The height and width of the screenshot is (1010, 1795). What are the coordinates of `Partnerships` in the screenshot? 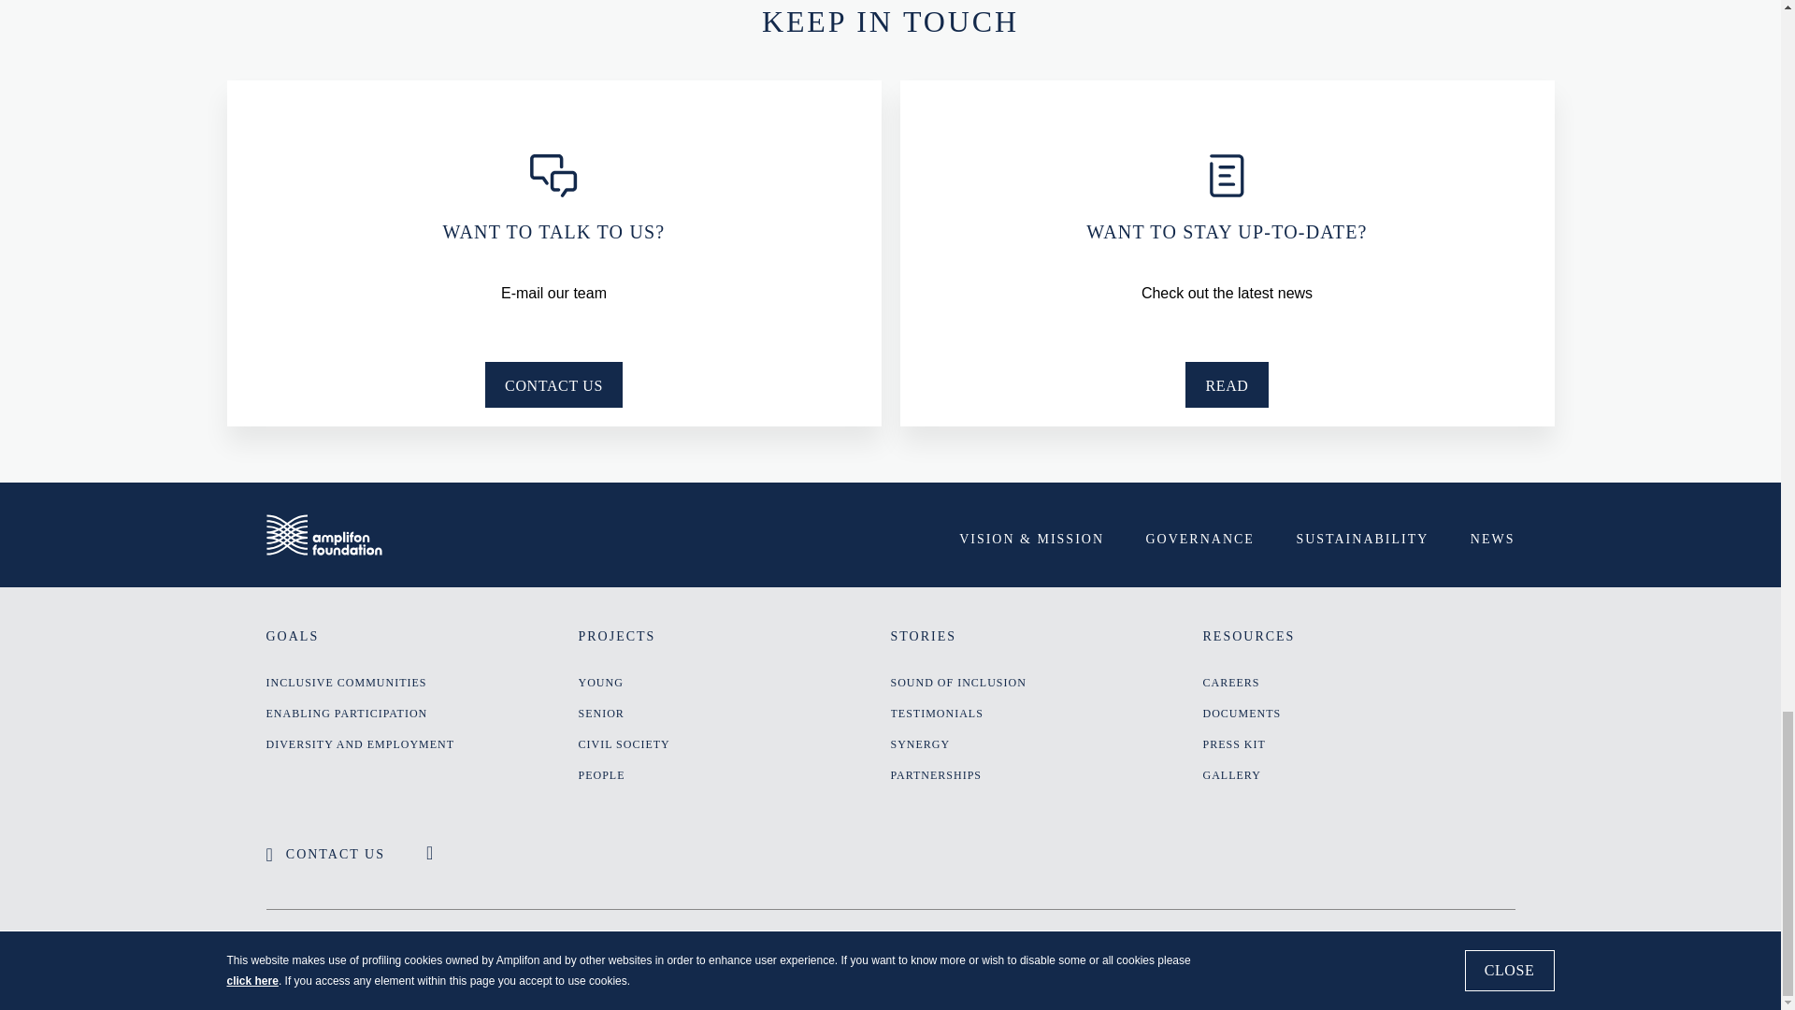 It's located at (1046, 775).